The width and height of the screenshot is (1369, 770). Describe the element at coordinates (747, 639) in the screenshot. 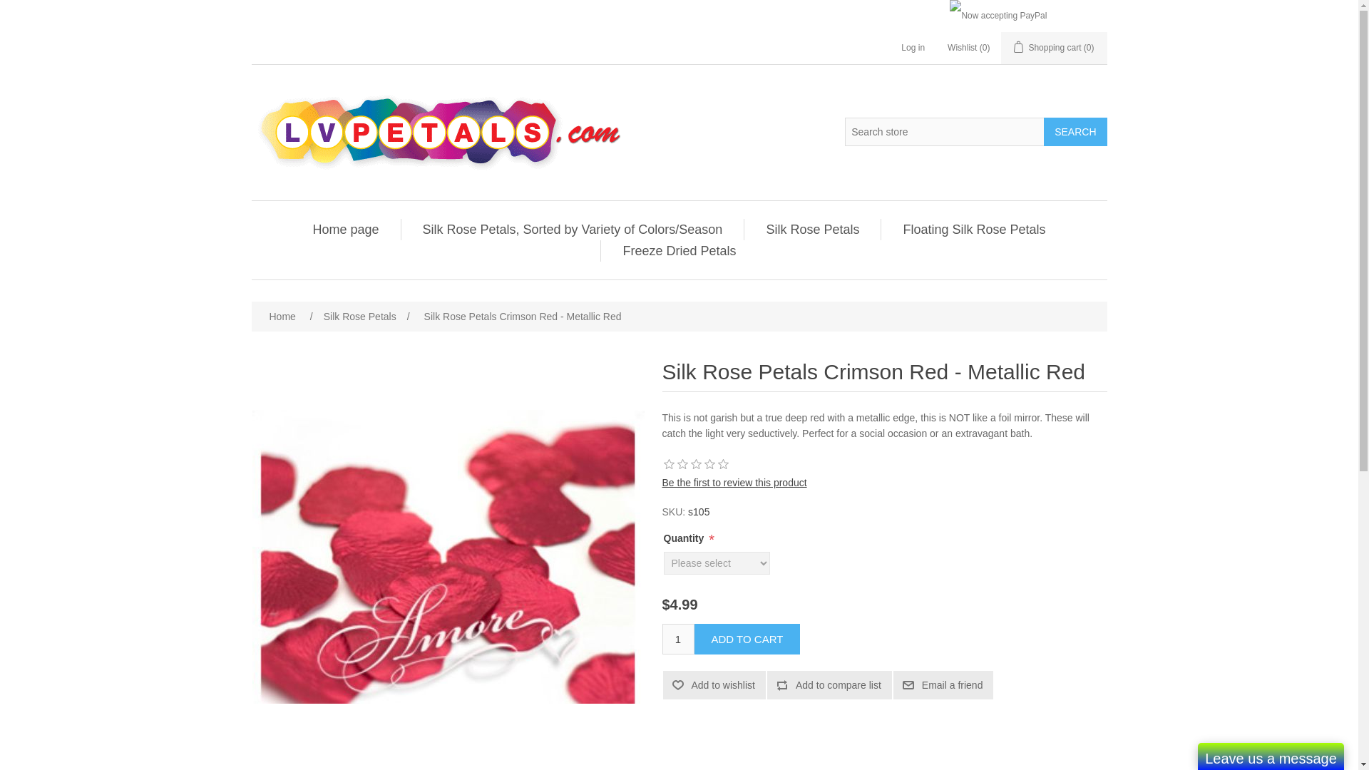

I see `ADD TO CART` at that location.